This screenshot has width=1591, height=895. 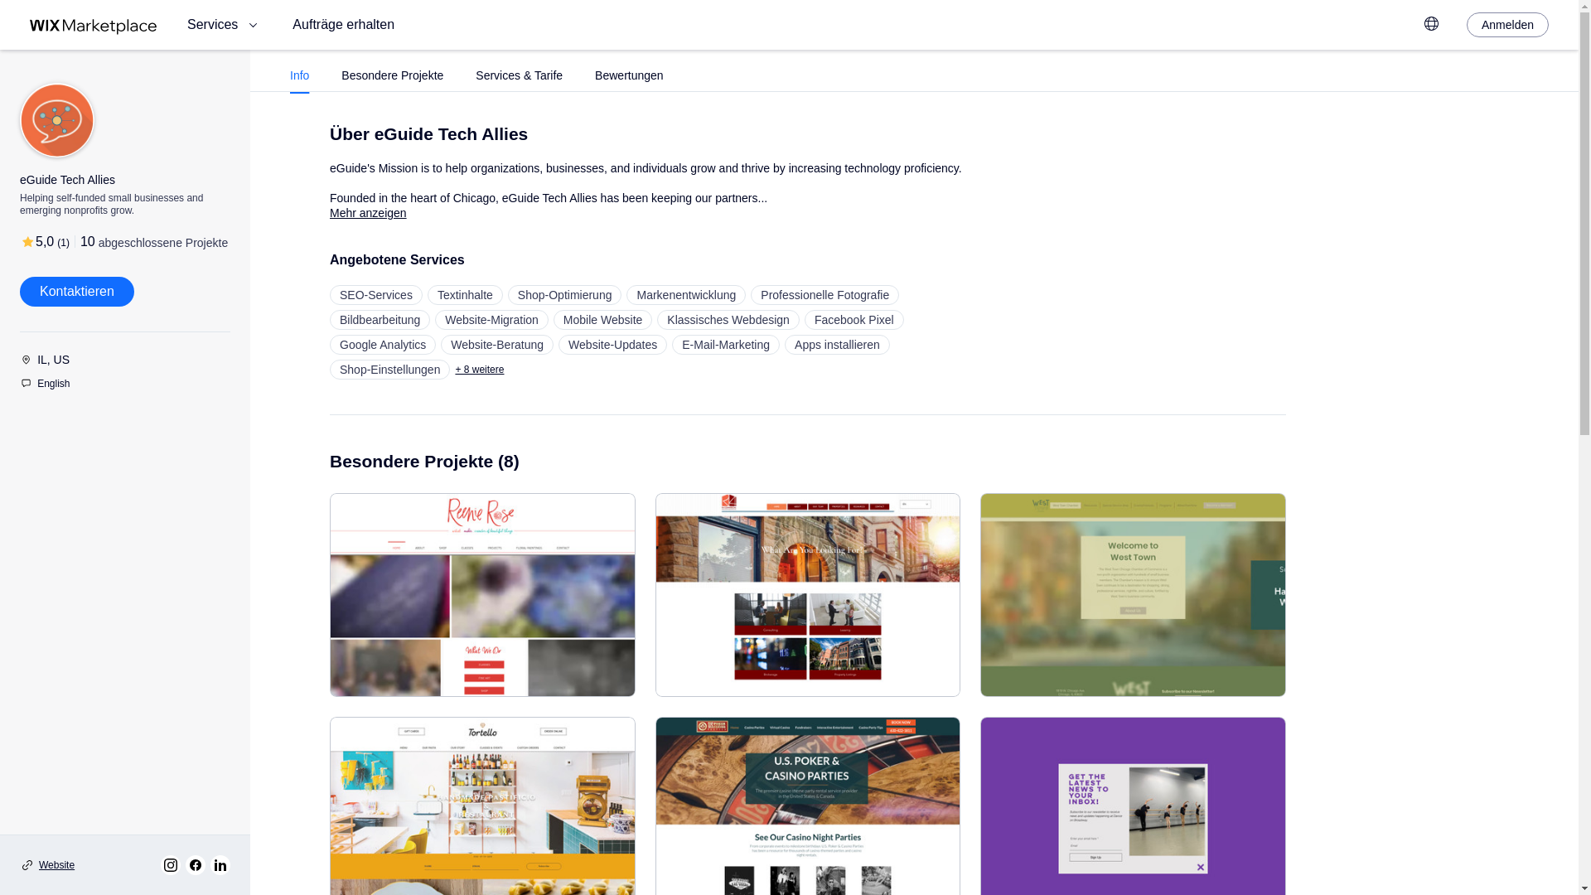 I want to click on Services, so click(x=225, y=25).